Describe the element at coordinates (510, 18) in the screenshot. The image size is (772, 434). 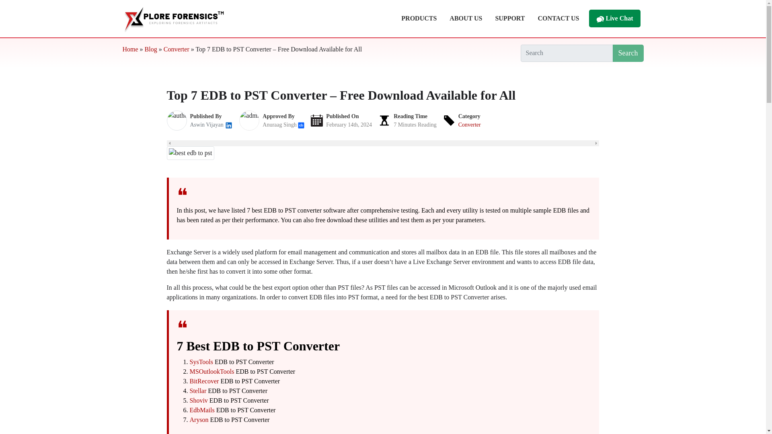
I see `SUPPORT` at that location.